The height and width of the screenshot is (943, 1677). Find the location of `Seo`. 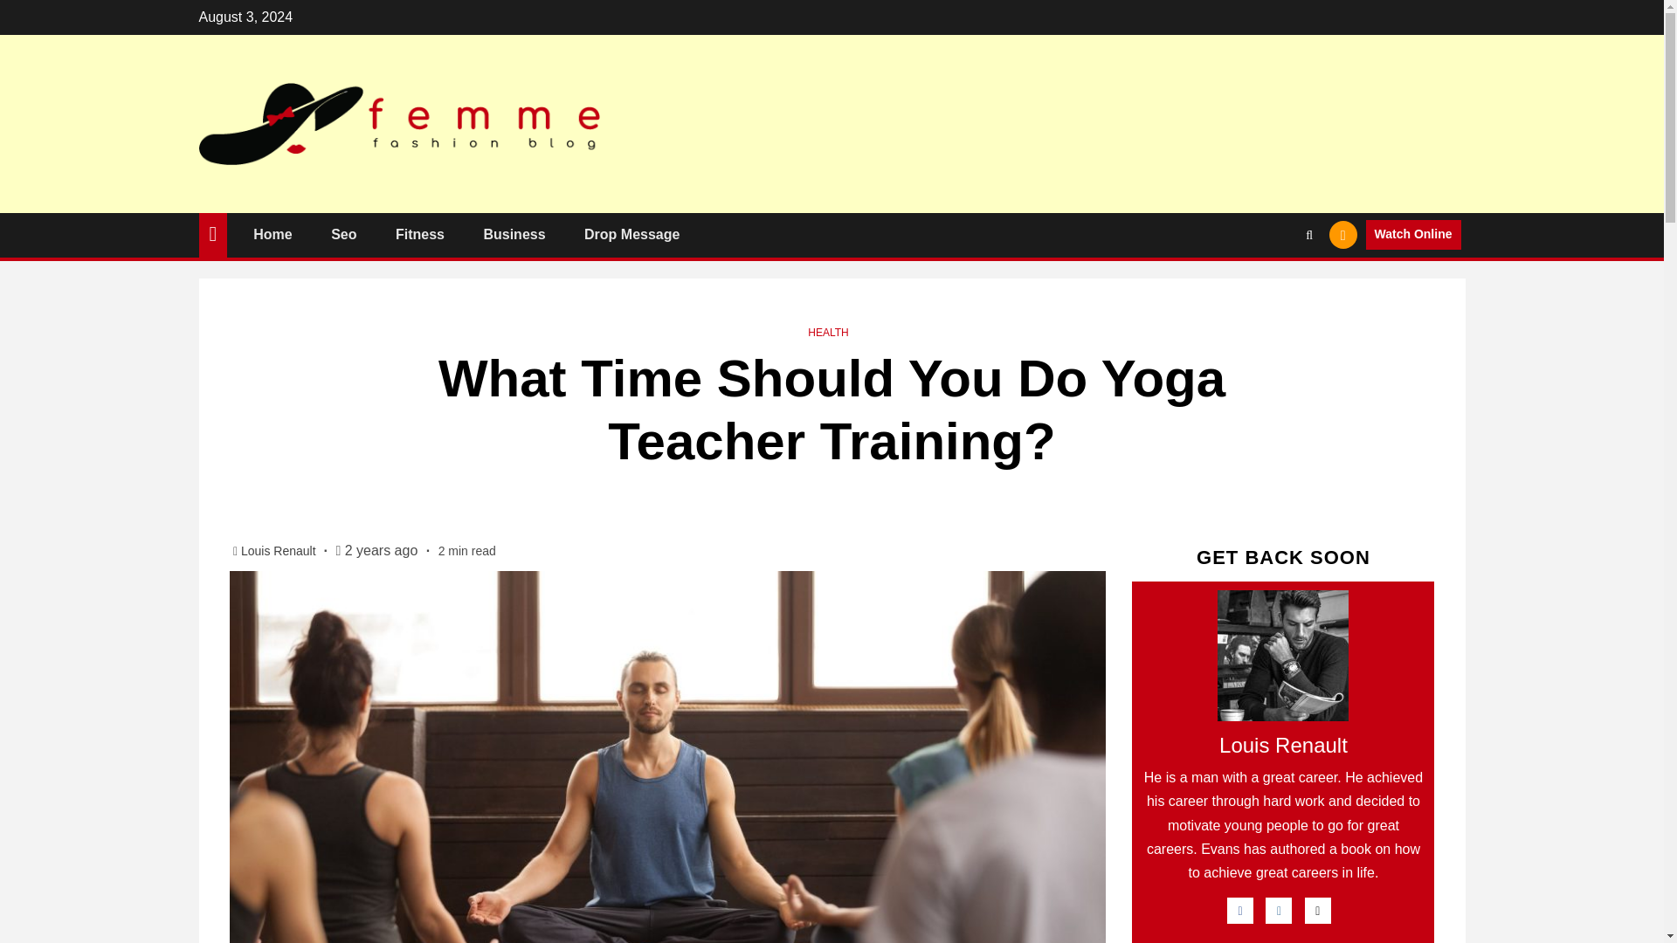

Seo is located at coordinates (342, 234).